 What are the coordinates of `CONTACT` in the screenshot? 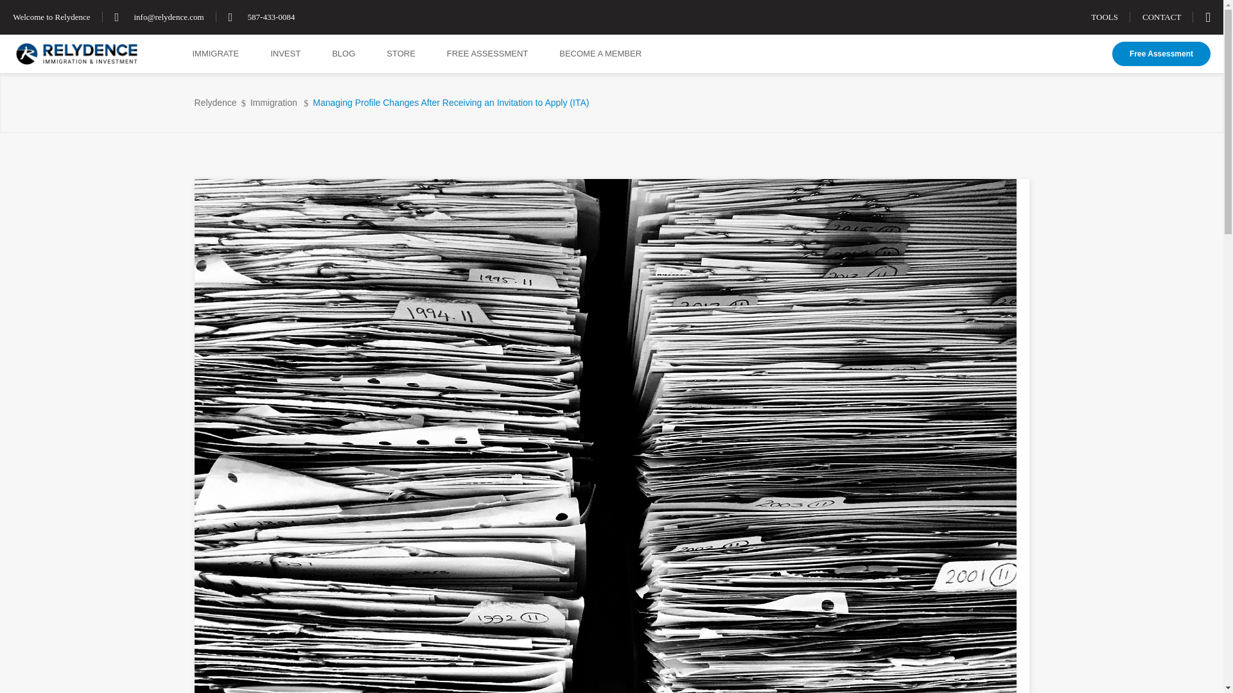 It's located at (1162, 17).